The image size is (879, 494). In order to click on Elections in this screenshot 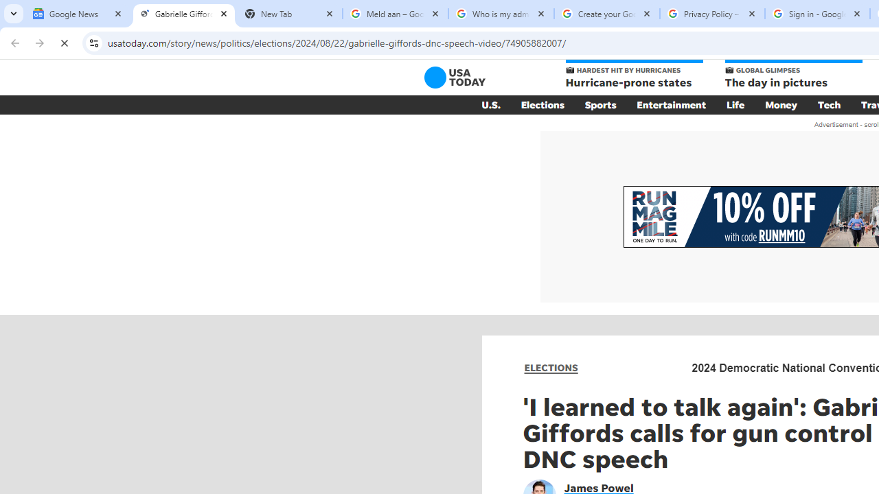, I will do `click(543, 104)`.